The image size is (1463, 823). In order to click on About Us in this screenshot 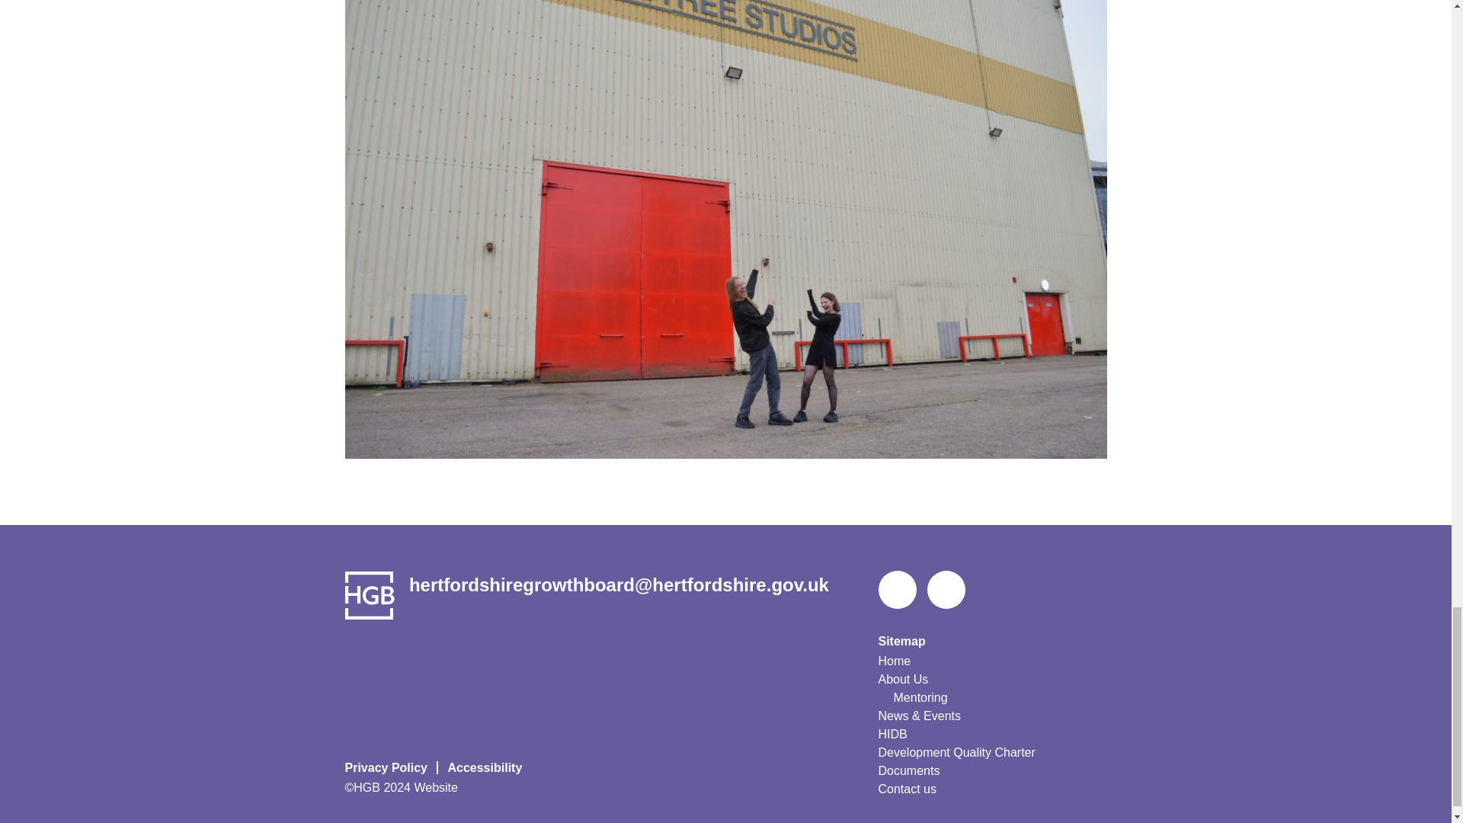, I will do `click(902, 680)`.